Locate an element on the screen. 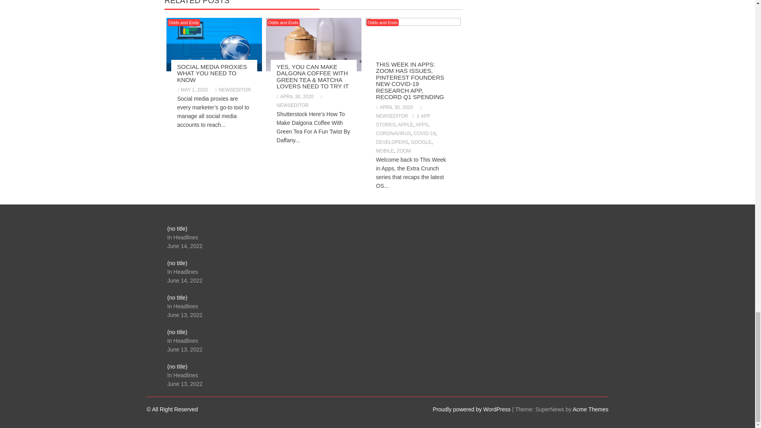 The image size is (761, 428). APRIL 30, 2020 is located at coordinates (295, 96).